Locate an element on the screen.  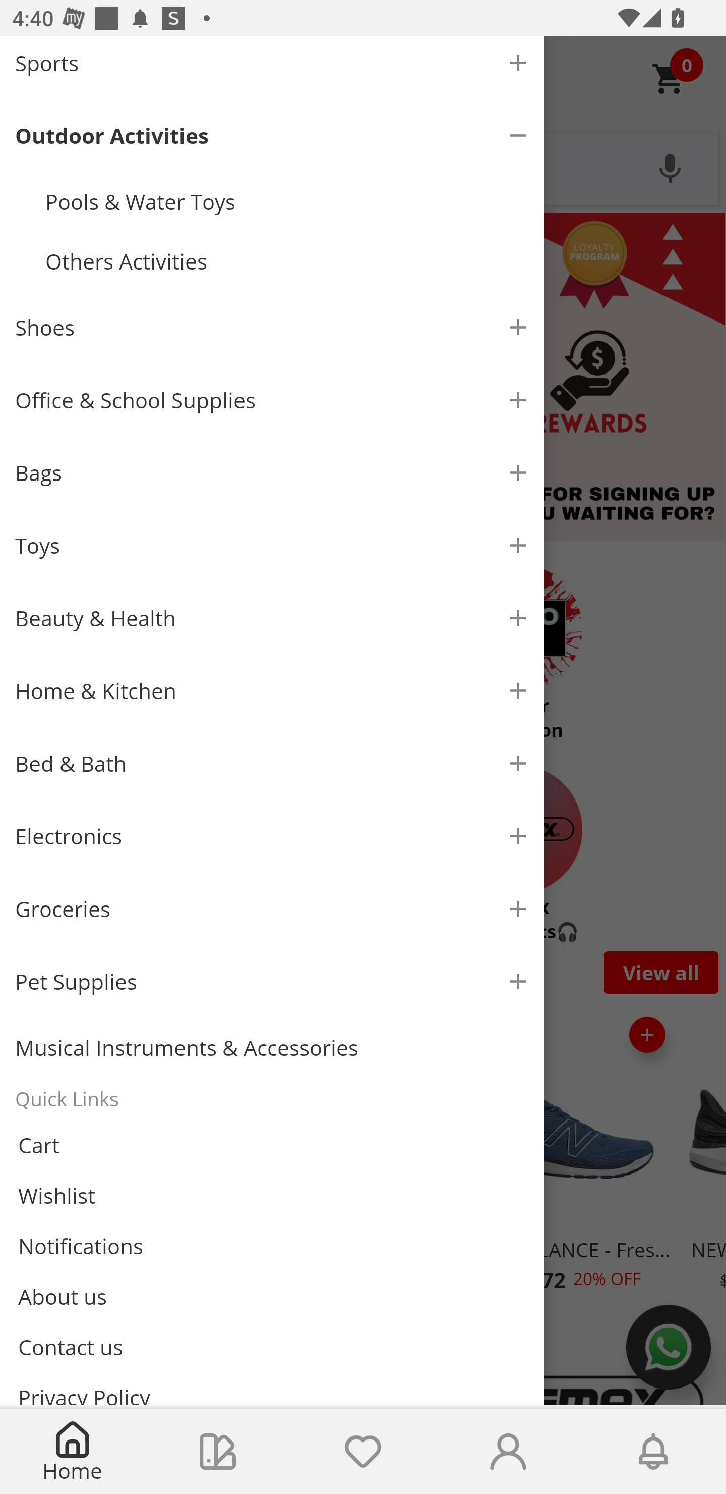
Toys is located at coordinates (272, 546).